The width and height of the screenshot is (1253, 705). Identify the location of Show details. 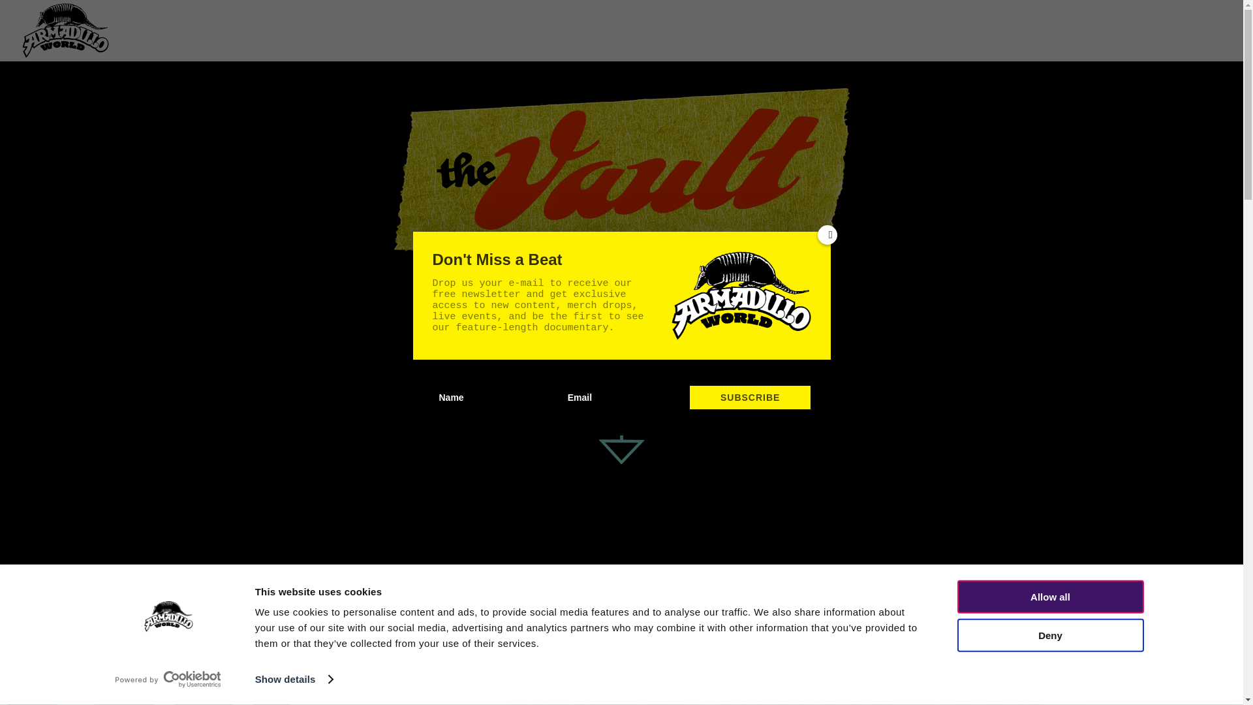
(294, 680).